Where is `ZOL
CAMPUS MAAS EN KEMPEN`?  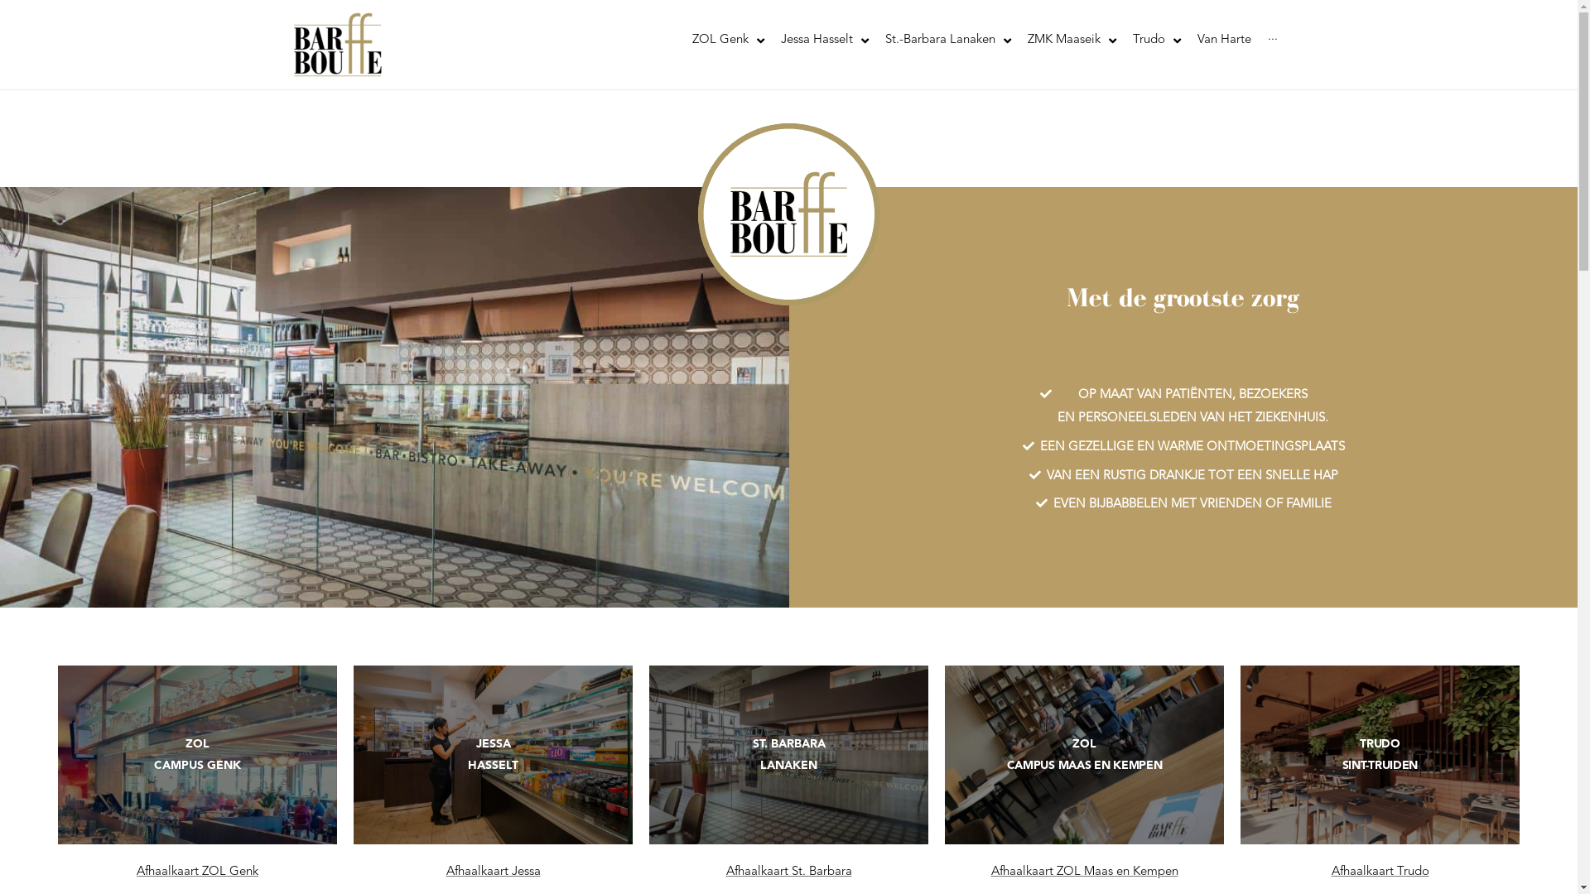 ZOL
CAMPUS MAAS EN KEMPEN is located at coordinates (1085, 755).